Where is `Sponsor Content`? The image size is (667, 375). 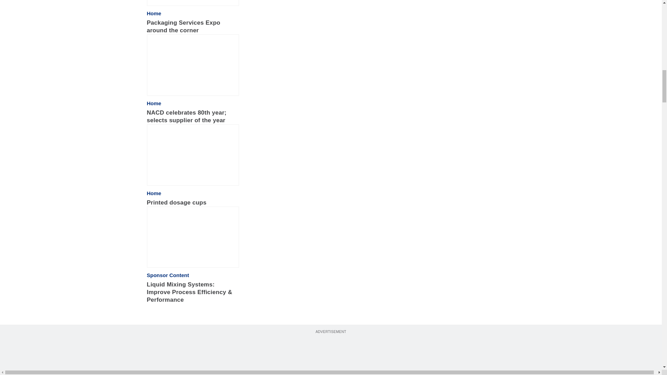 Sponsor Content is located at coordinates (167, 275).